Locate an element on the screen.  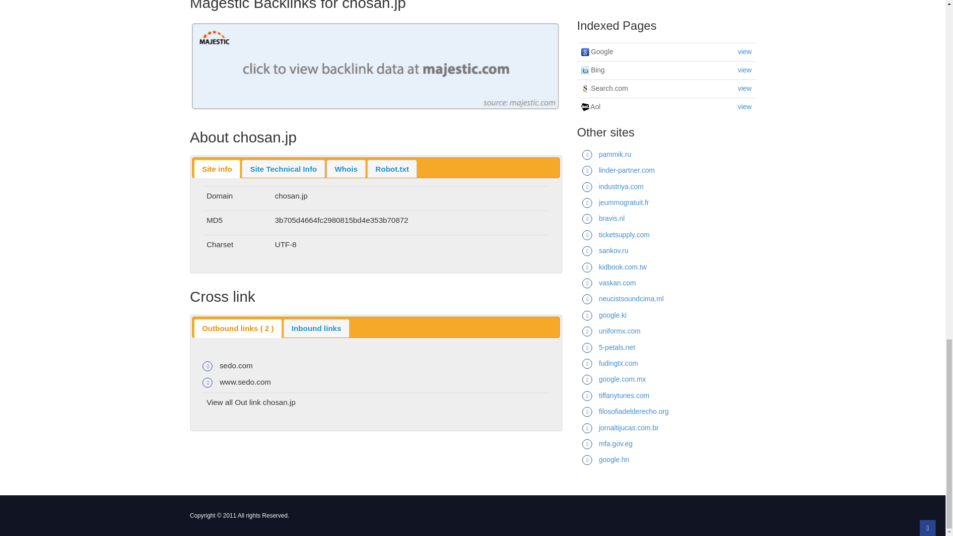
Site Technical Info is located at coordinates (283, 169).